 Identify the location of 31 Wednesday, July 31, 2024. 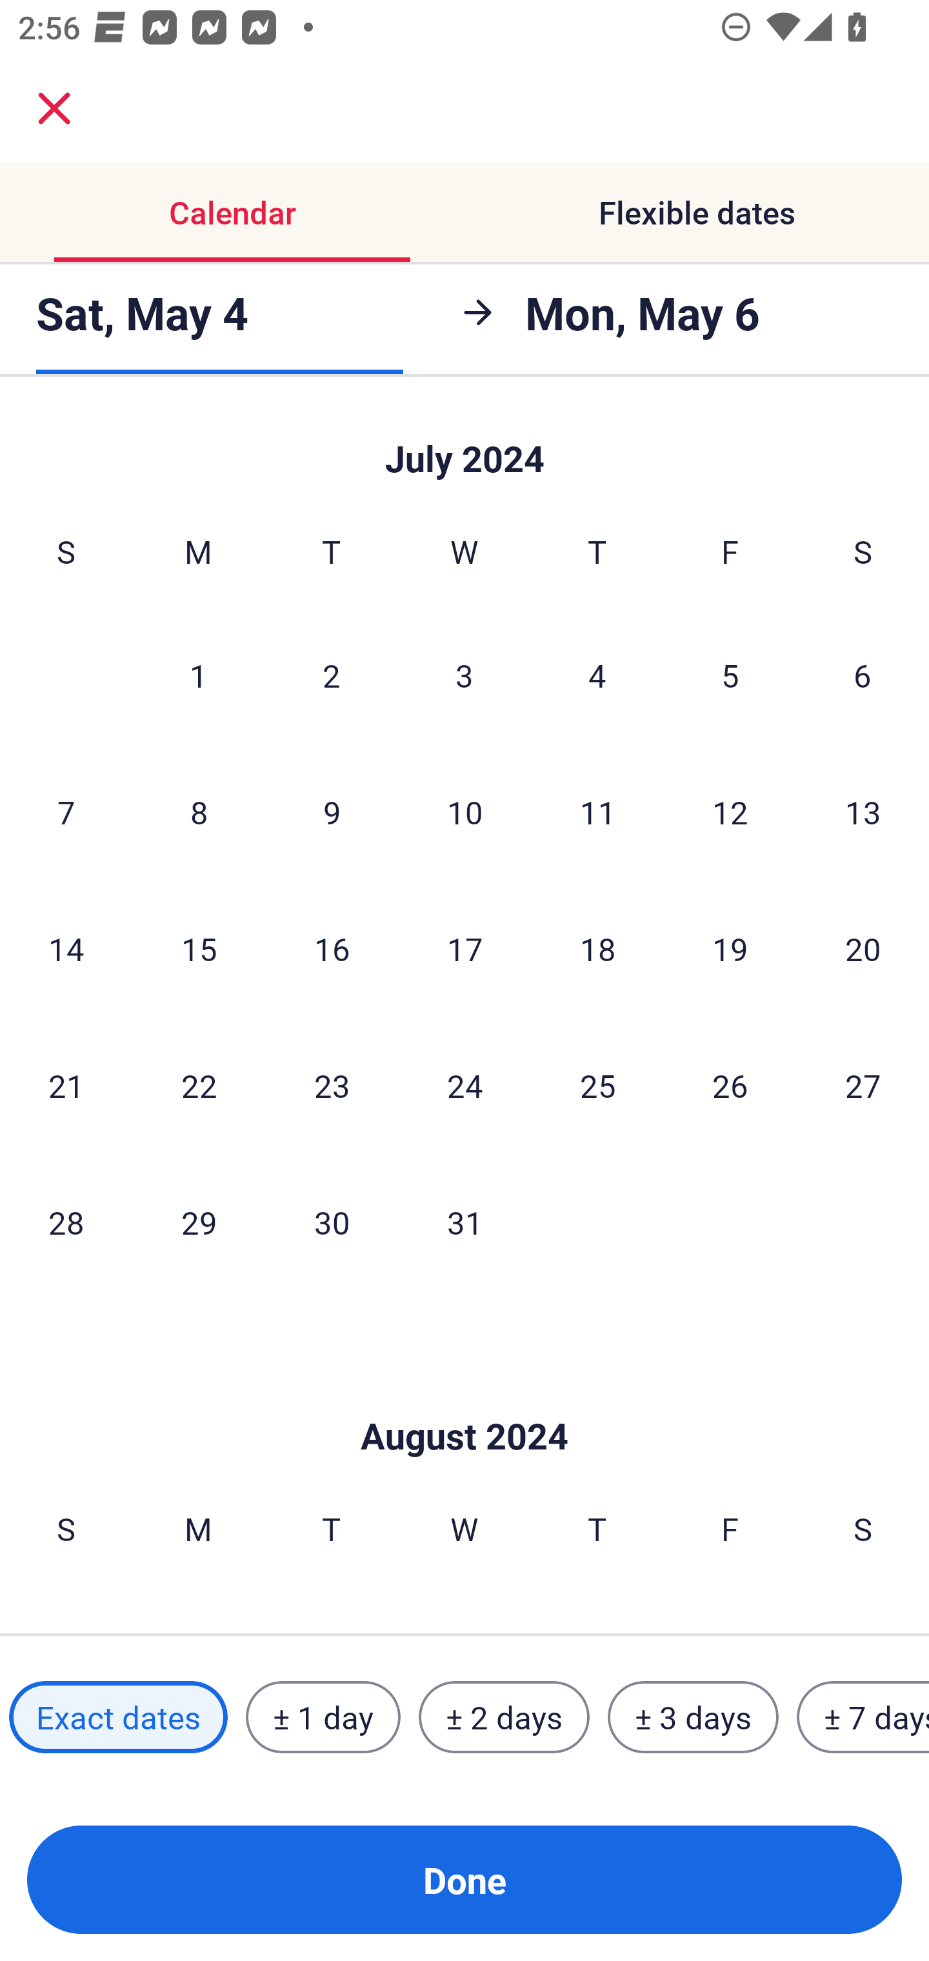
(464, 1222).